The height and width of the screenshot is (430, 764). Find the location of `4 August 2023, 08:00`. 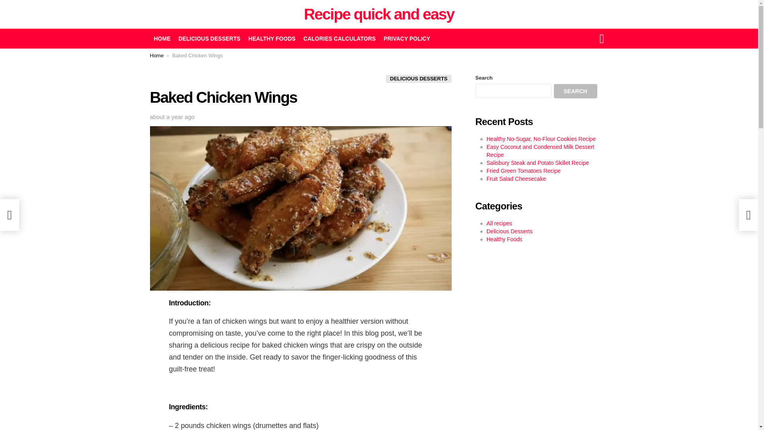

4 August 2023, 08:00 is located at coordinates (172, 117).